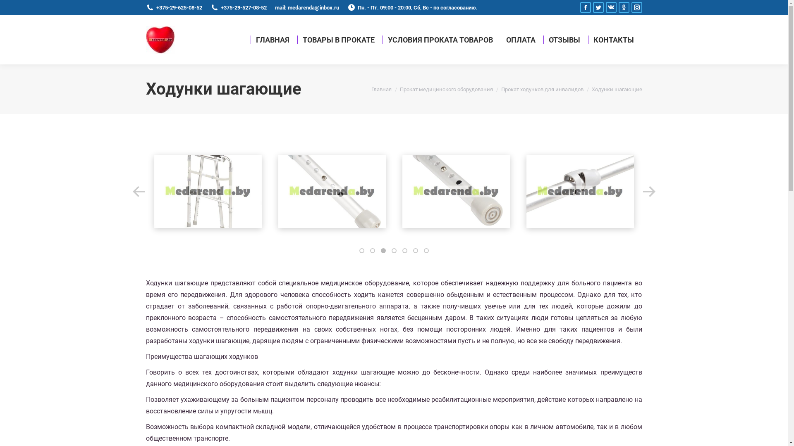  I want to click on Twitter page opens in new window, so click(598, 7).